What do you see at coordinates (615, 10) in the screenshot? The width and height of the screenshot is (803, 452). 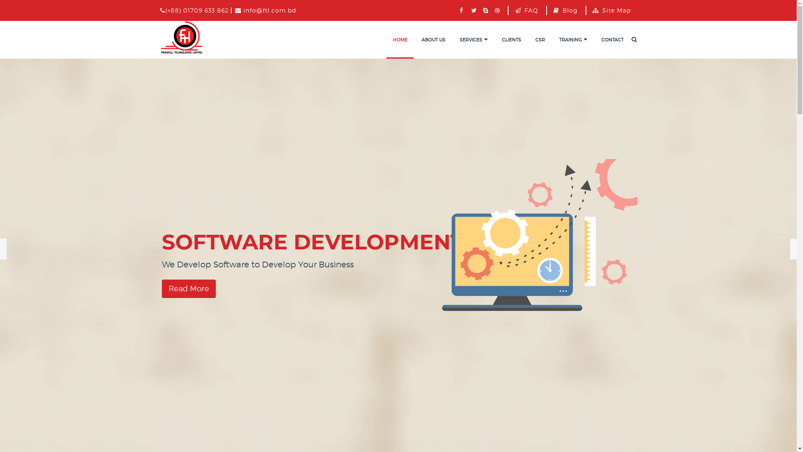 I see `Site Map` at bounding box center [615, 10].